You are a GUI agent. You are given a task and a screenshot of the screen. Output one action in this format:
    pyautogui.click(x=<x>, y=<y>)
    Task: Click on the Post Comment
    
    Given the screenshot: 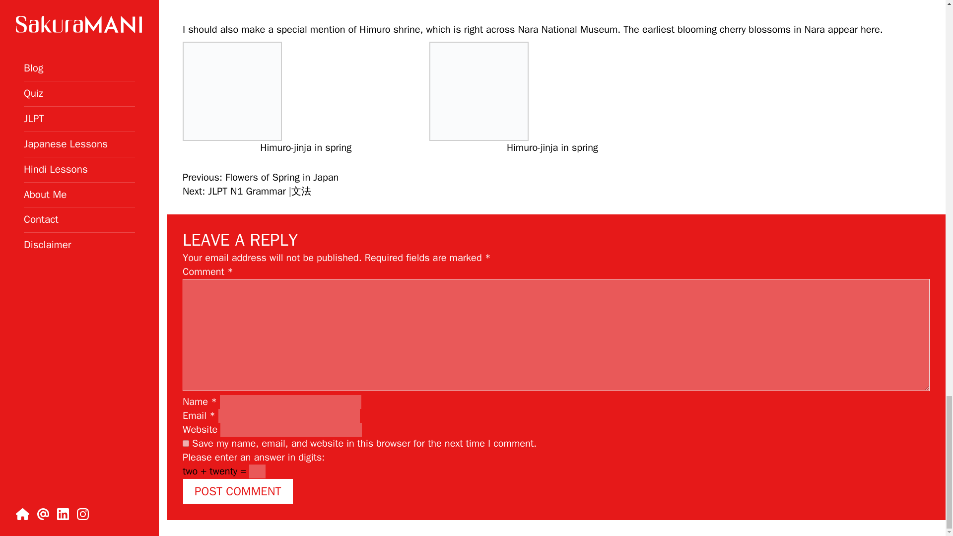 What is the action you would take?
    pyautogui.click(x=238, y=491)
    